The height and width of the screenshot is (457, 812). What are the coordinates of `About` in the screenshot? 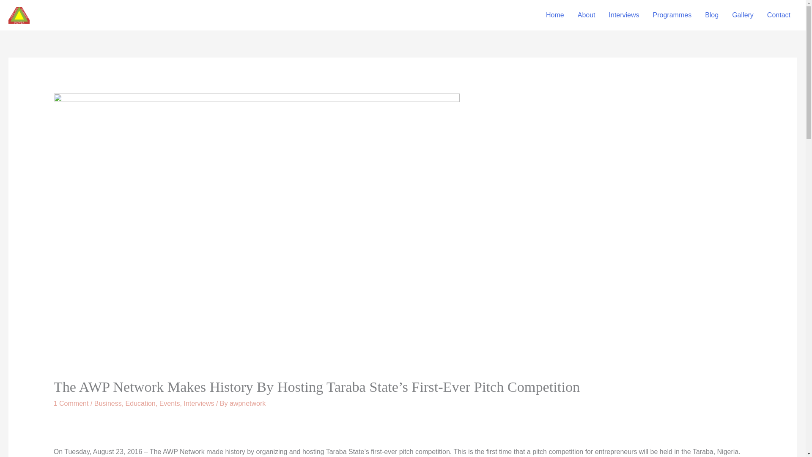 It's located at (586, 15).